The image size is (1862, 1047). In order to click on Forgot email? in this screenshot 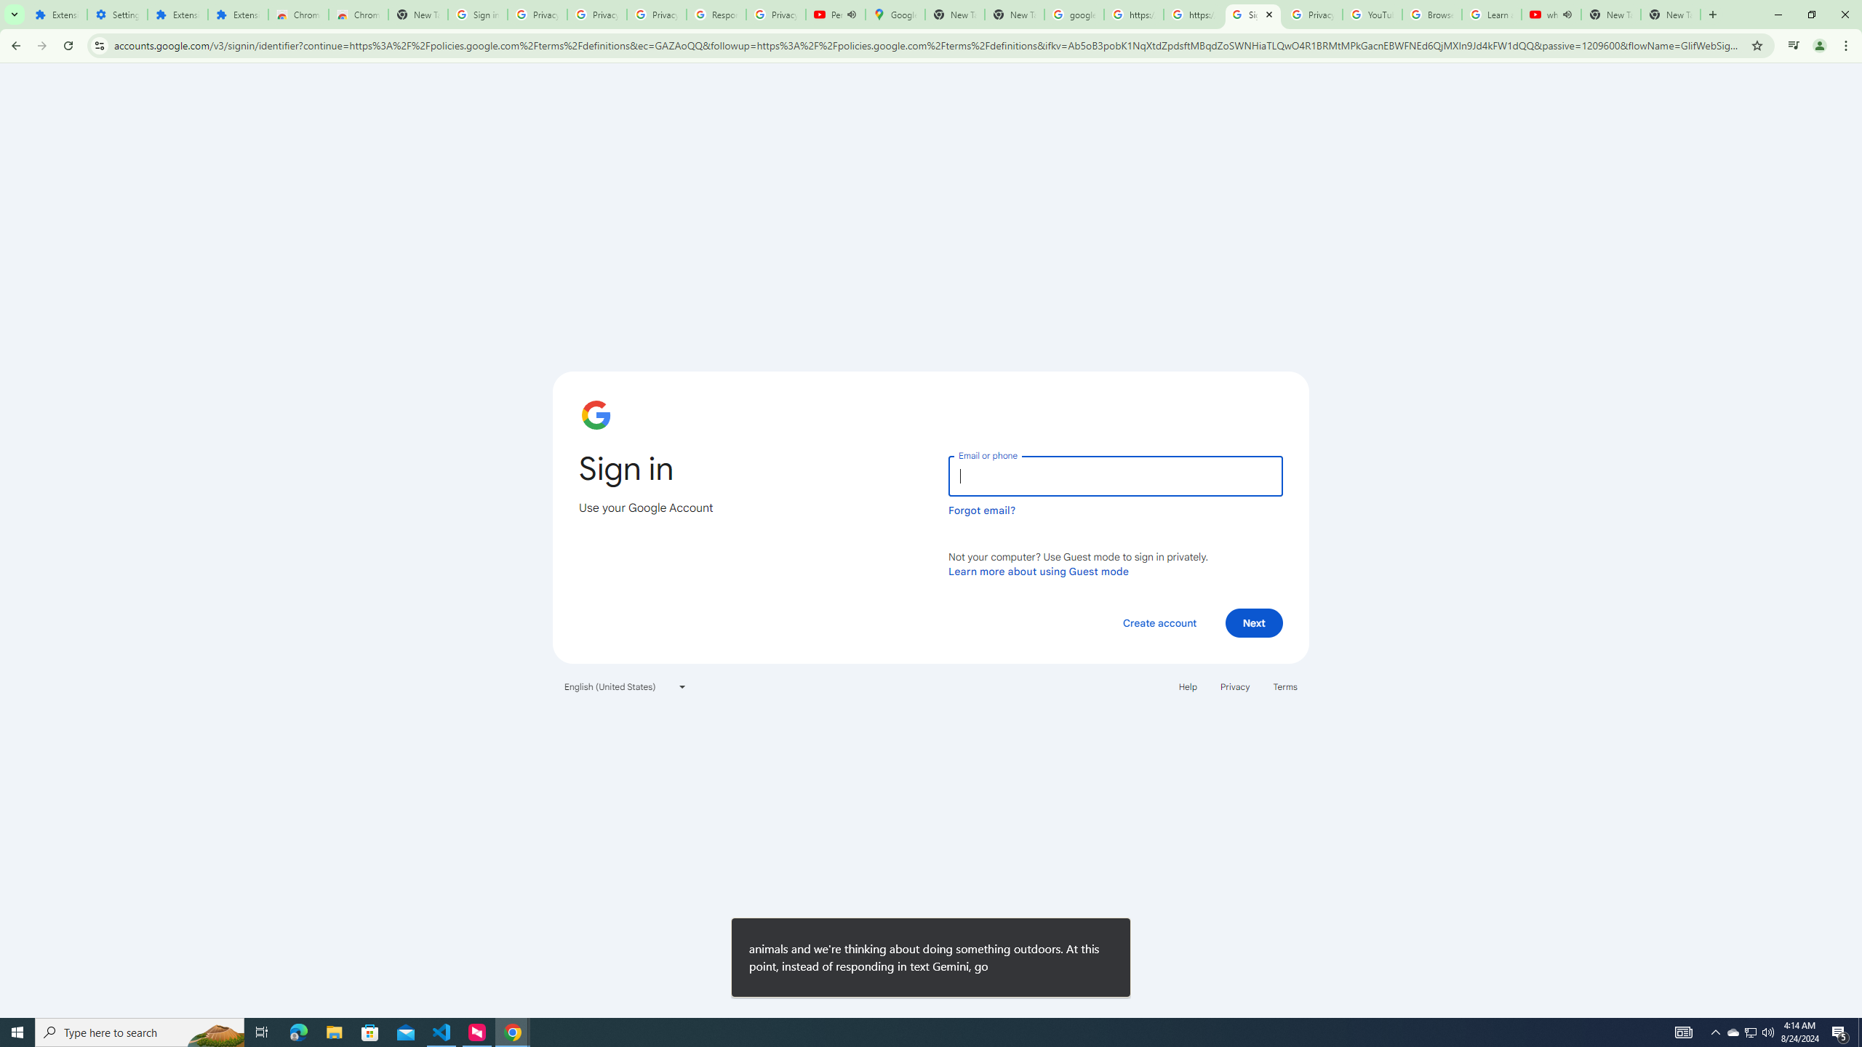, I will do `click(982, 510)`.